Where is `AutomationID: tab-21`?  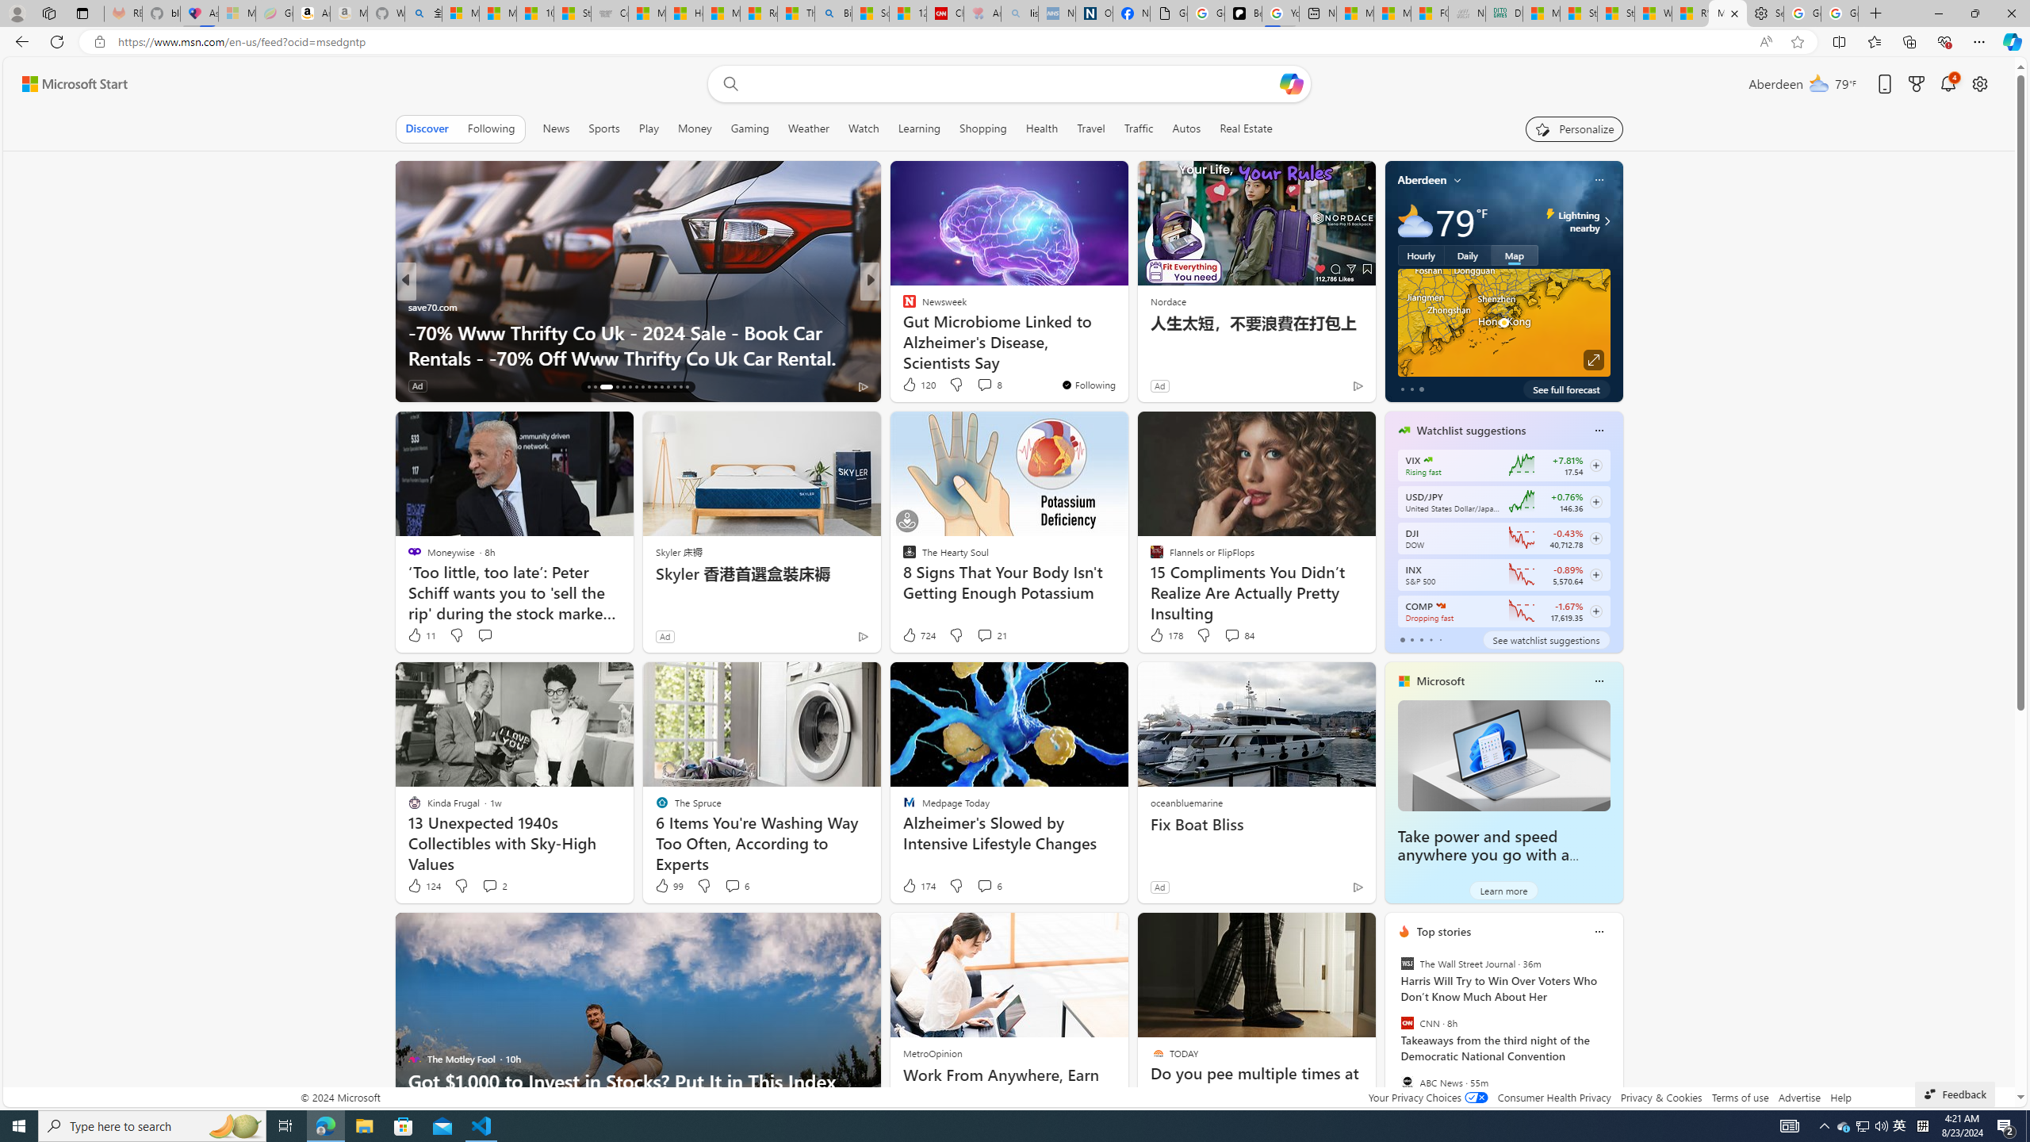 AutomationID: tab-21 is located at coordinates (630, 387).